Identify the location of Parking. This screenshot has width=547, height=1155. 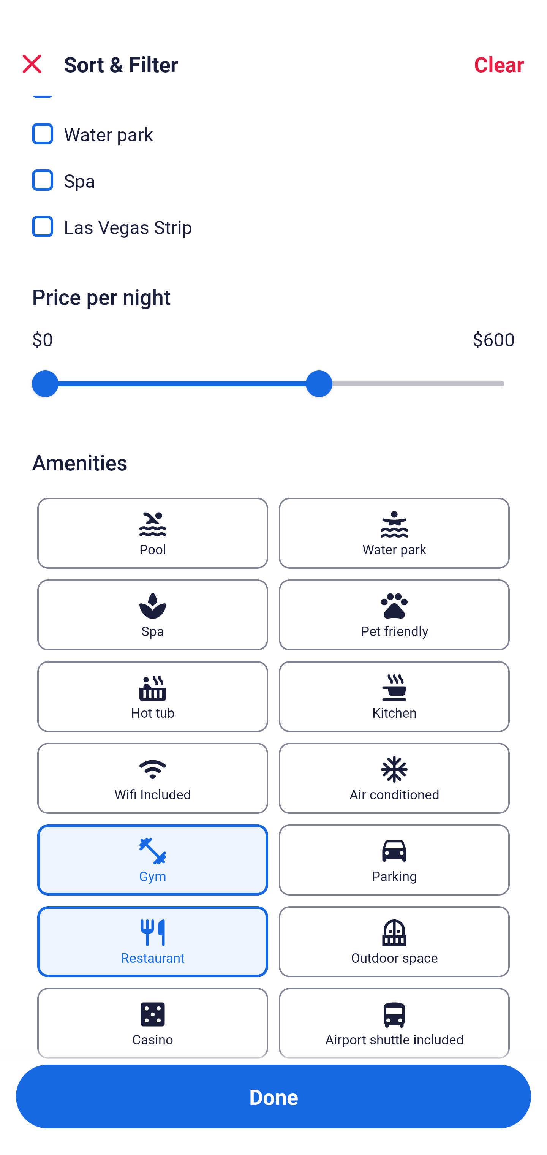
(394, 860).